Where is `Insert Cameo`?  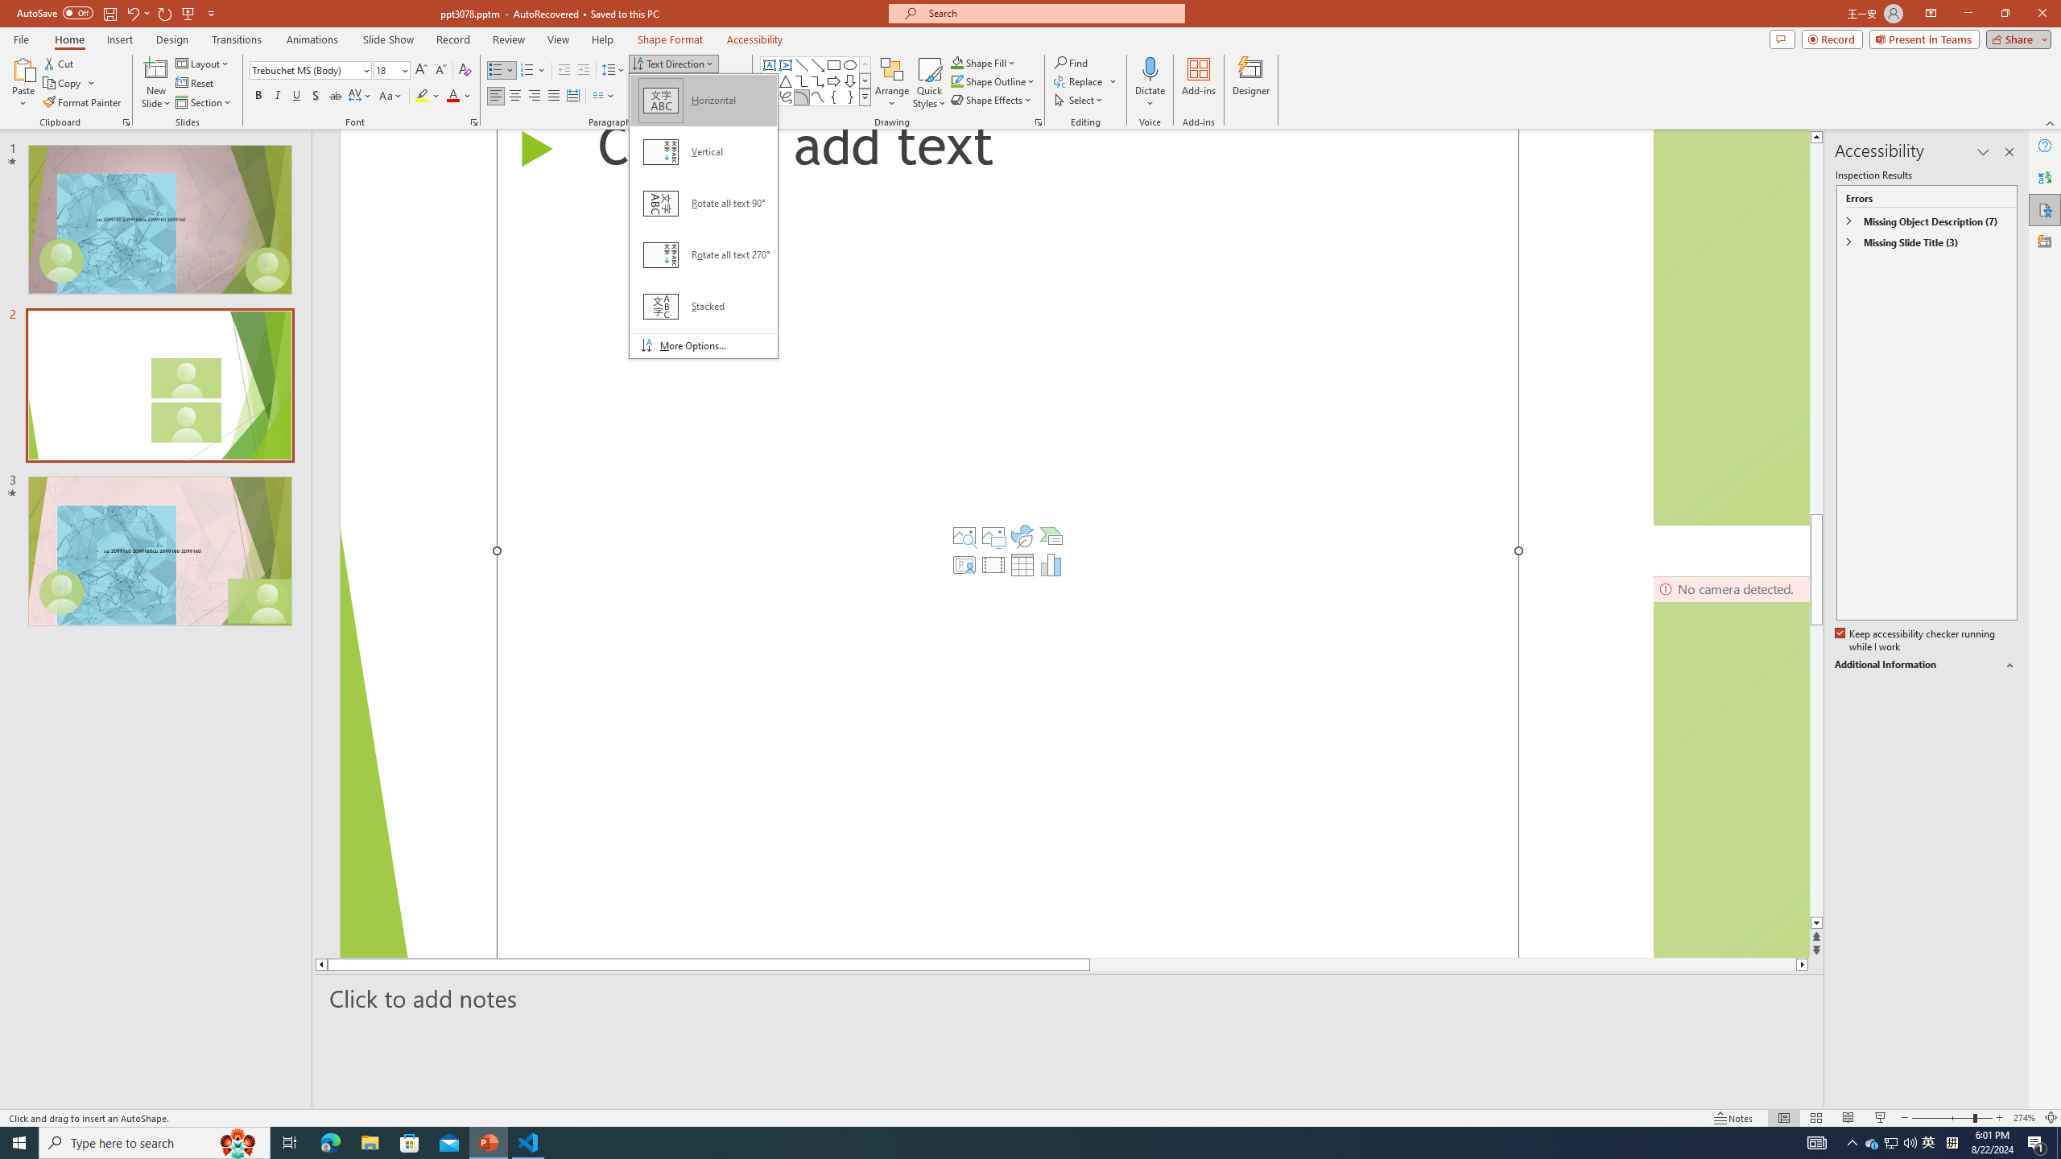 Insert Cameo is located at coordinates (964, 565).